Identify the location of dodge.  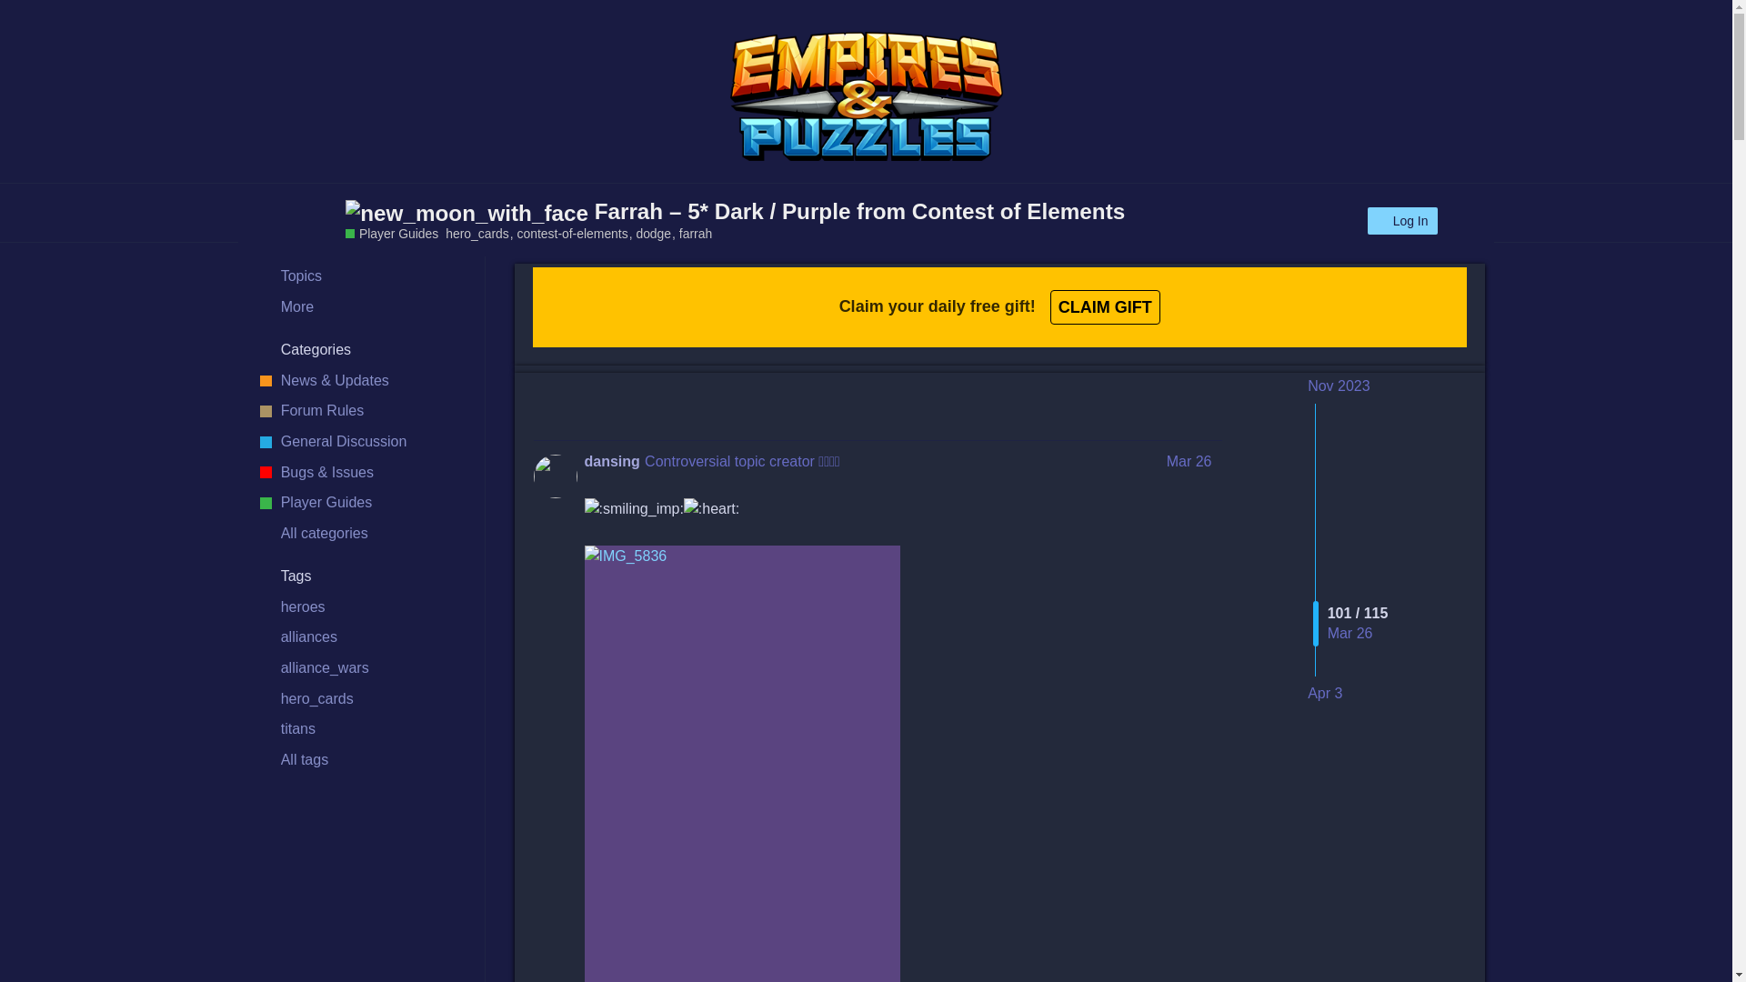
(657, 233).